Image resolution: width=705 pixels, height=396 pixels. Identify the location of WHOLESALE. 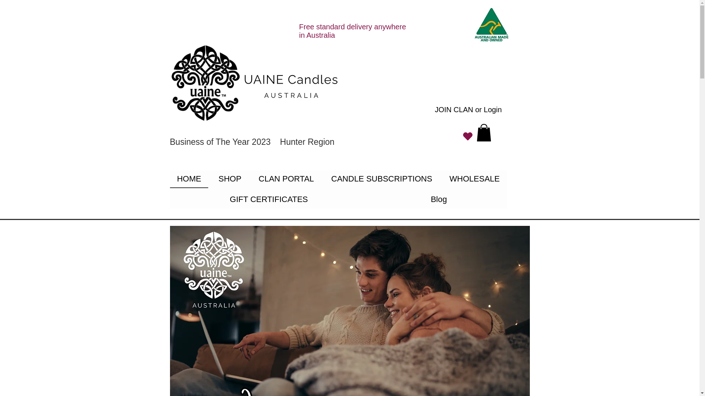
(474, 179).